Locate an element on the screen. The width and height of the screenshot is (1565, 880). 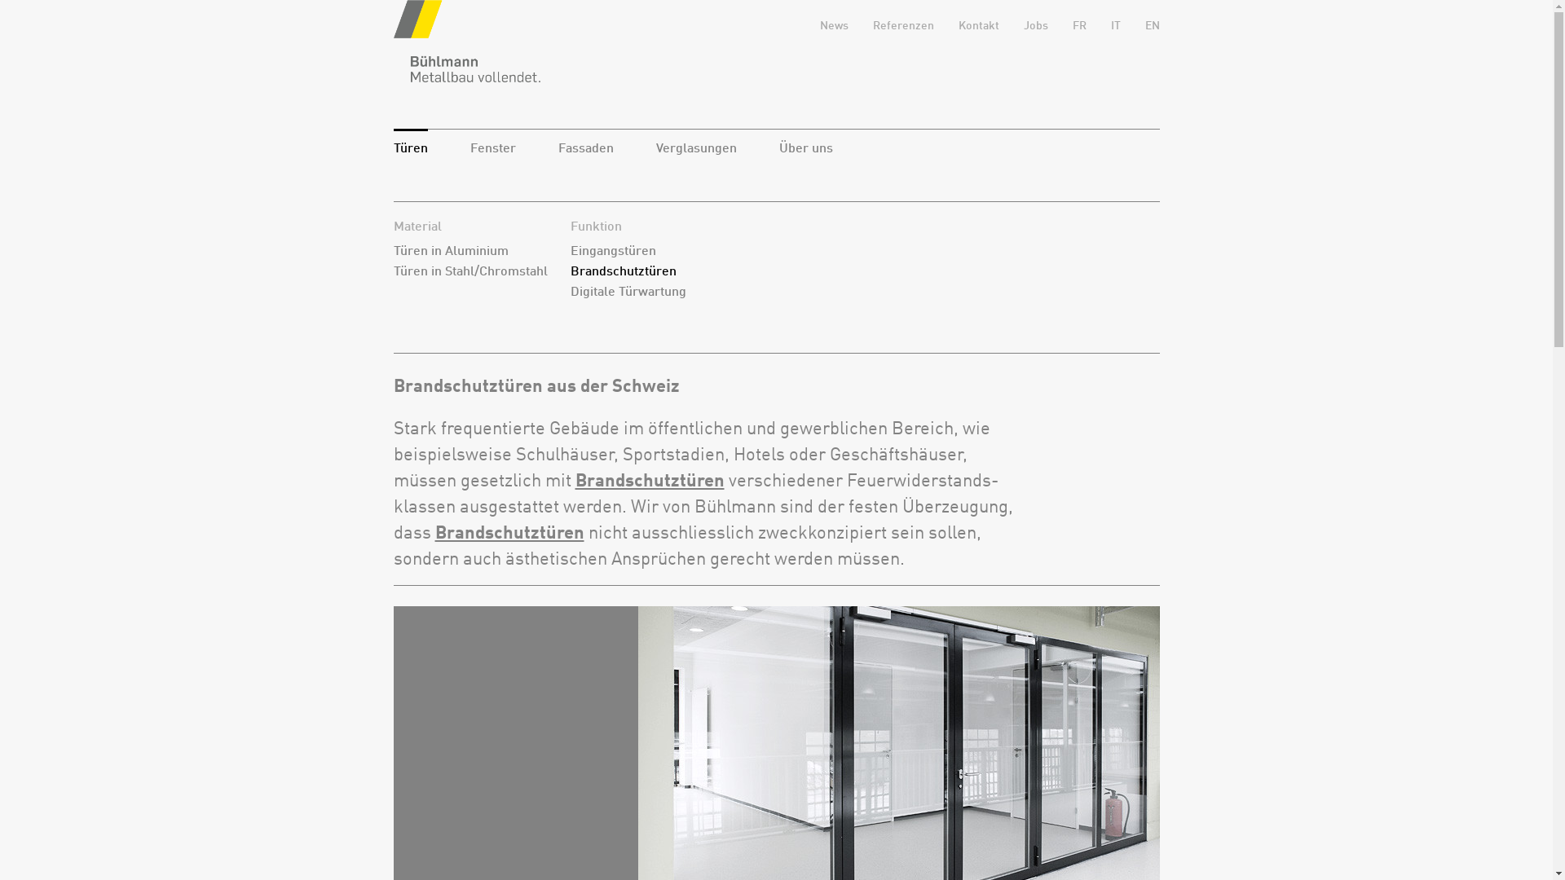
Jobs is located at coordinates (1036, 26).